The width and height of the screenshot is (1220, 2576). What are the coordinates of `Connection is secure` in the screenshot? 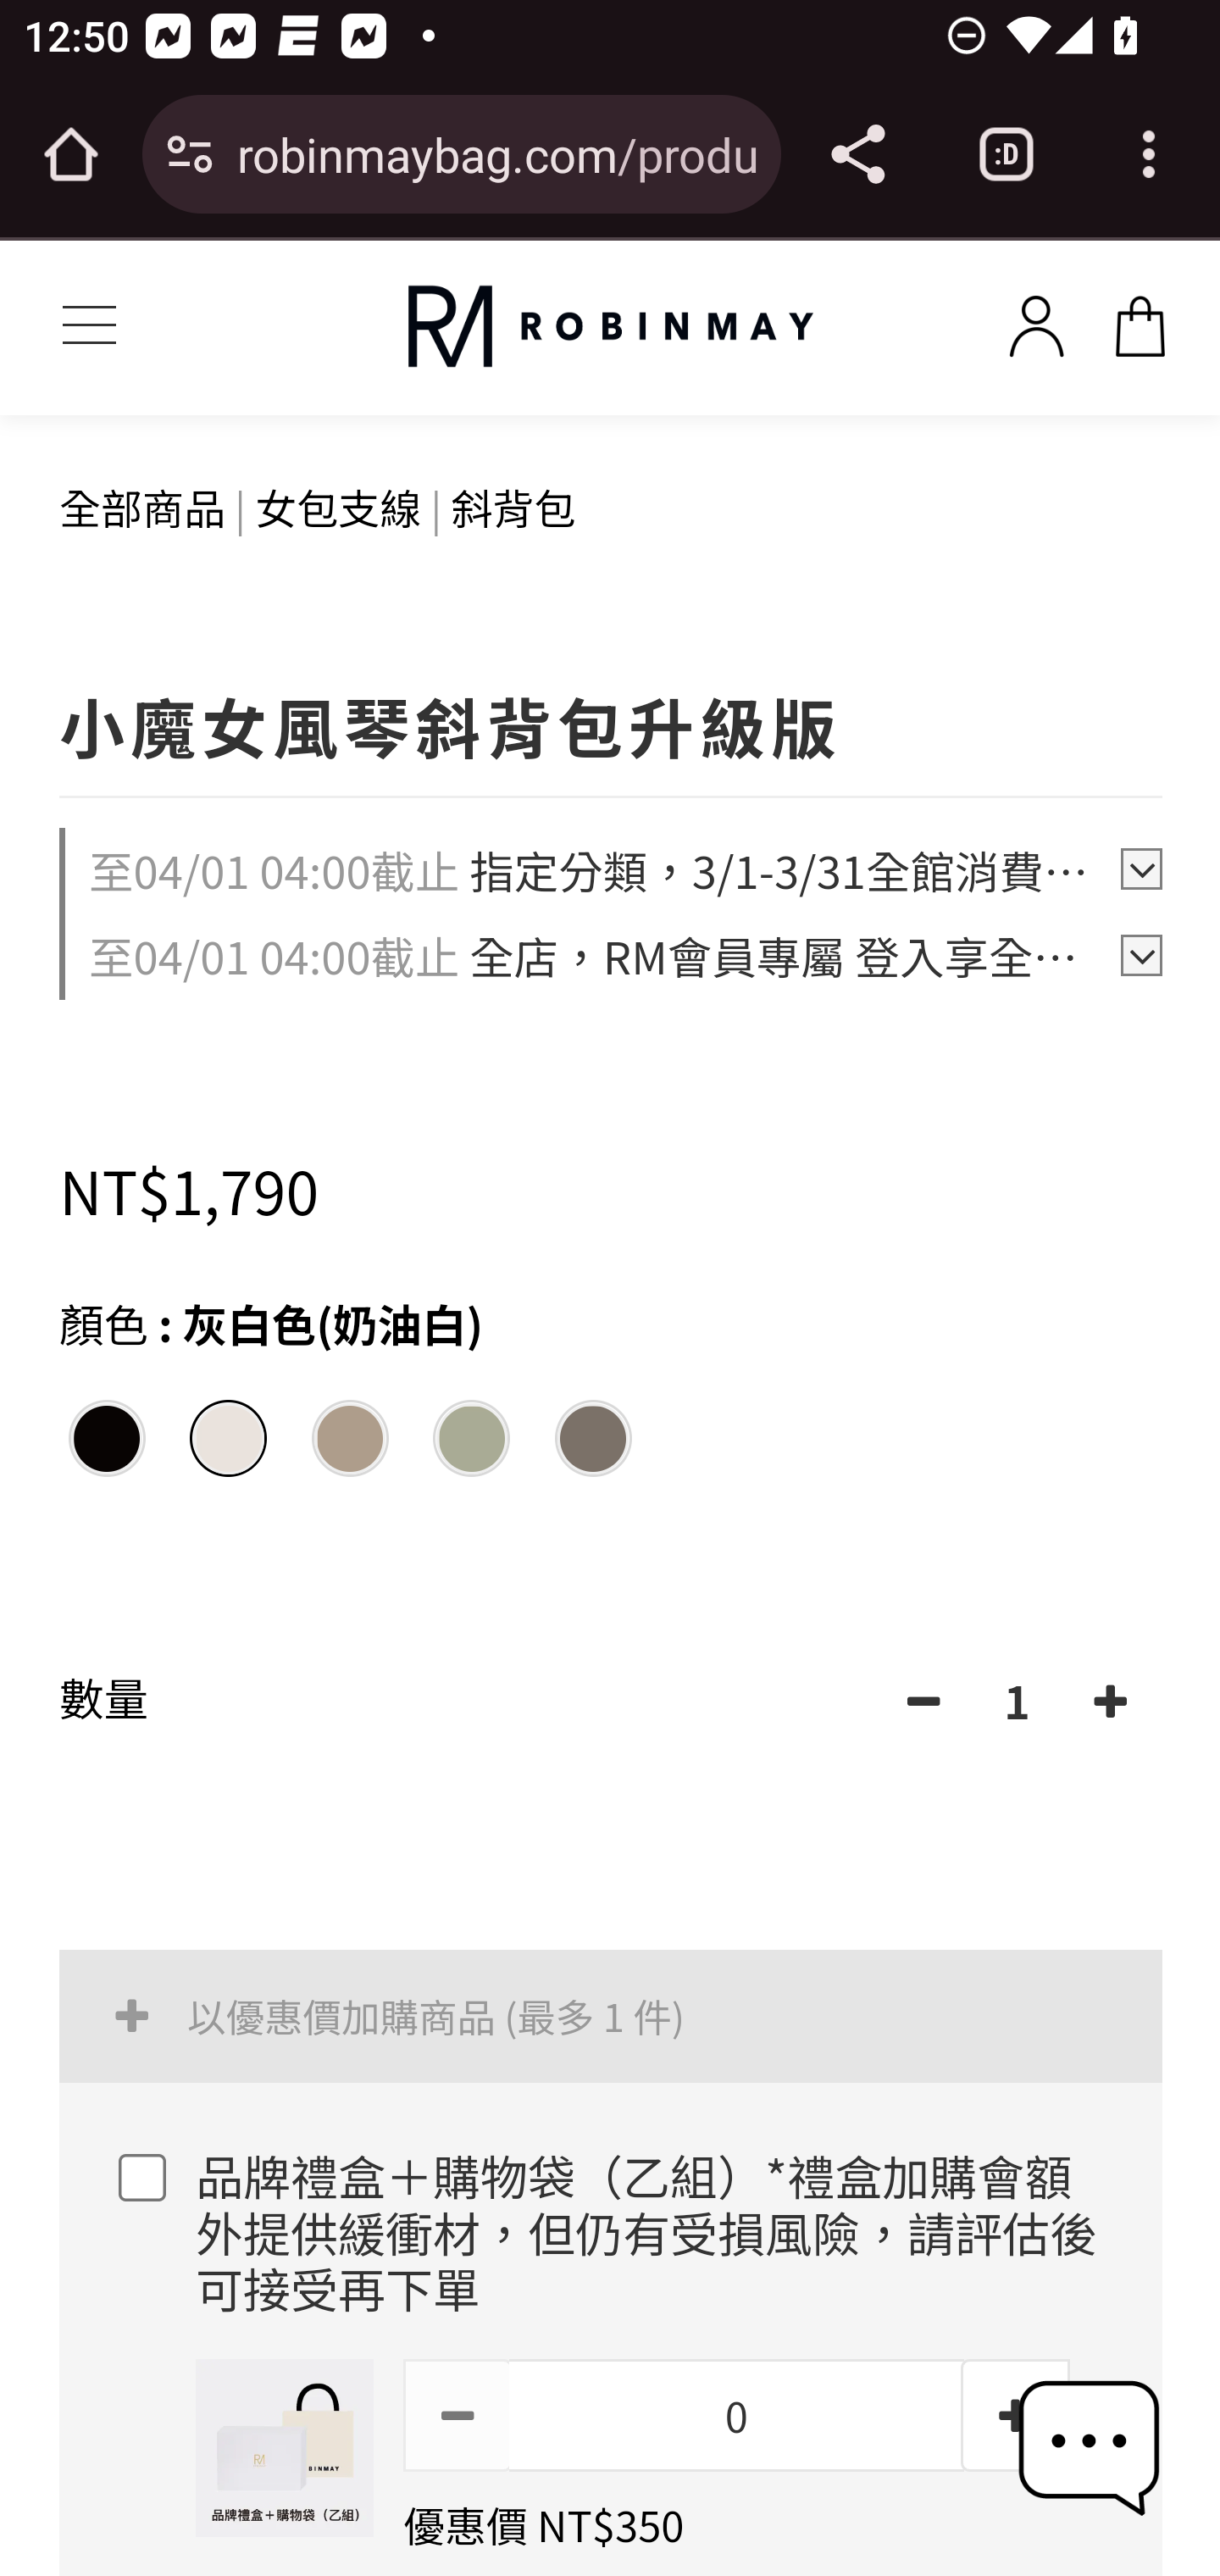 It's located at (190, 154).